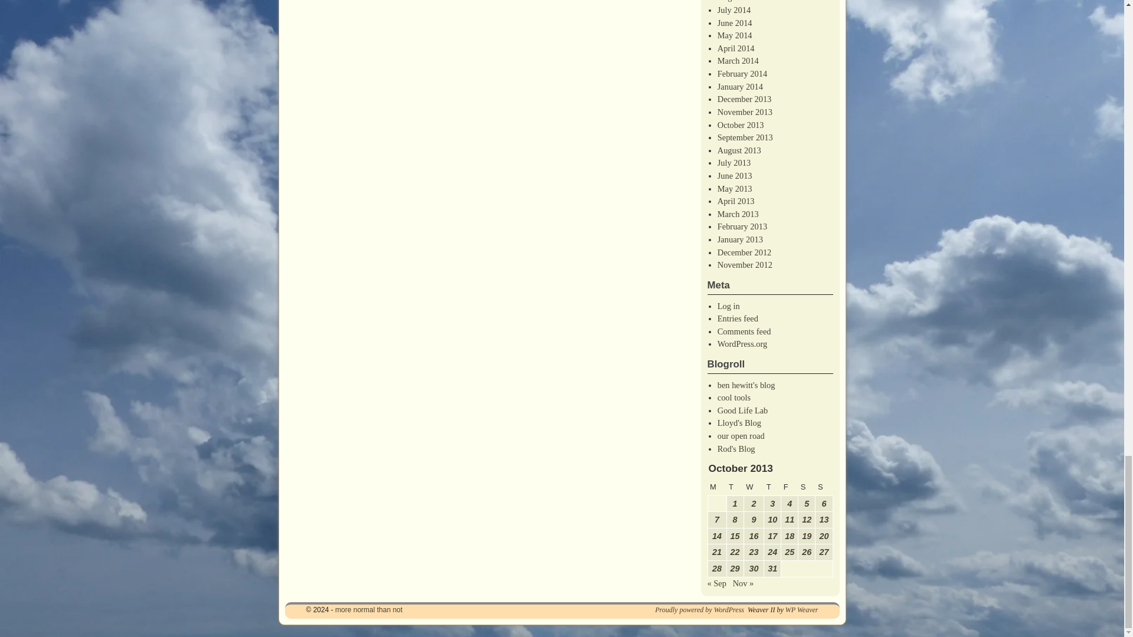 The width and height of the screenshot is (1133, 637). I want to click on creative living in New Mexico, so click(742, 411).